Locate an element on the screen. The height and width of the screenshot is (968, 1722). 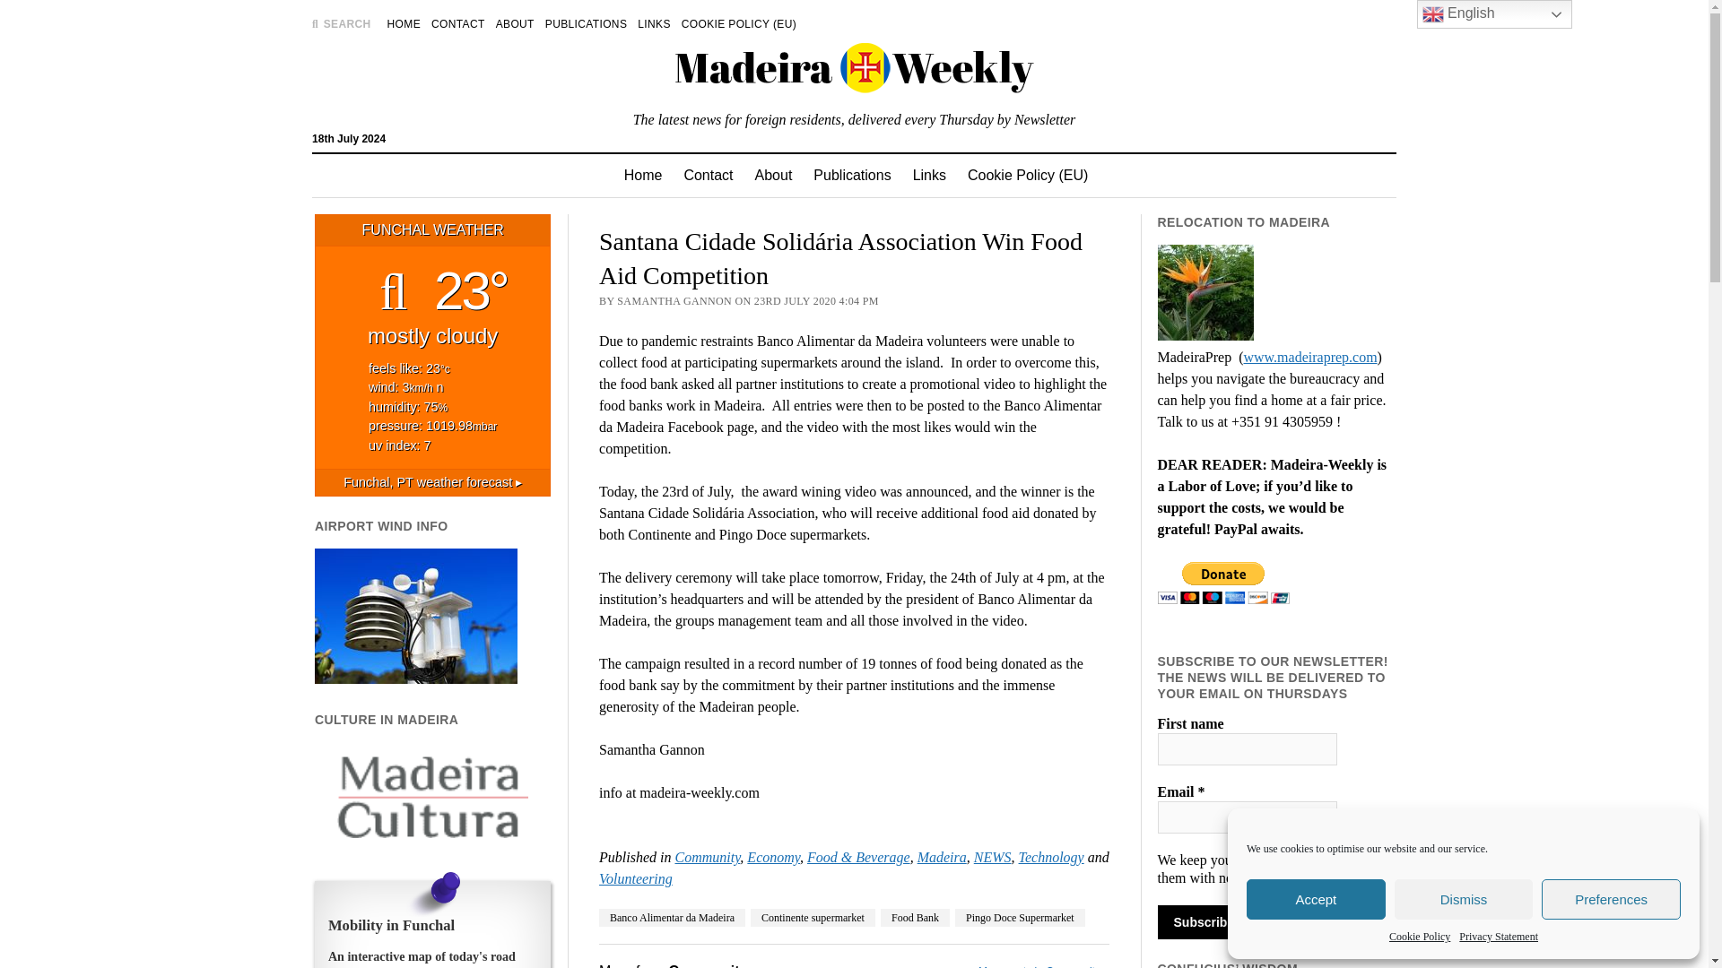
Accept is located at coordinates (1317, 899).